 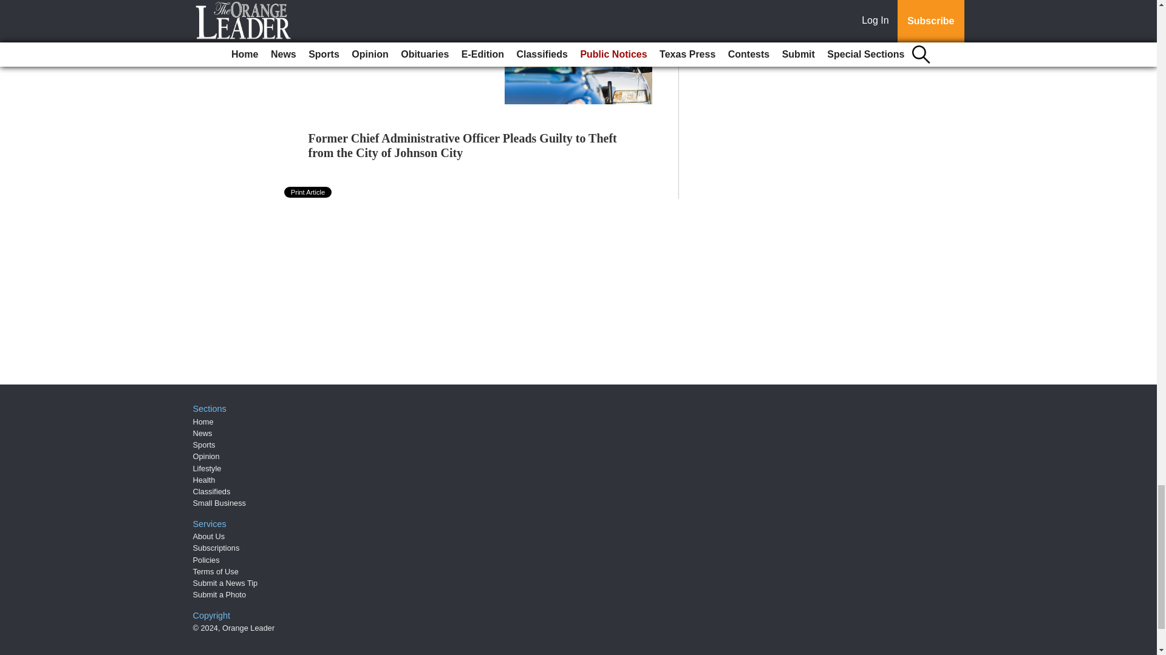 I want to click on Groves police reports, Week of June 19-25, so click(x=387, y=35).